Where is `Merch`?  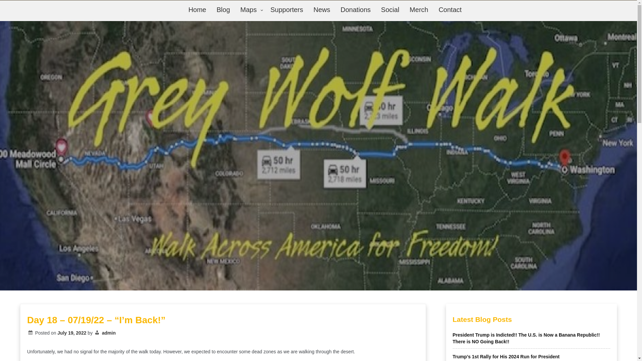 Merch is located at coordinates (419, 10).